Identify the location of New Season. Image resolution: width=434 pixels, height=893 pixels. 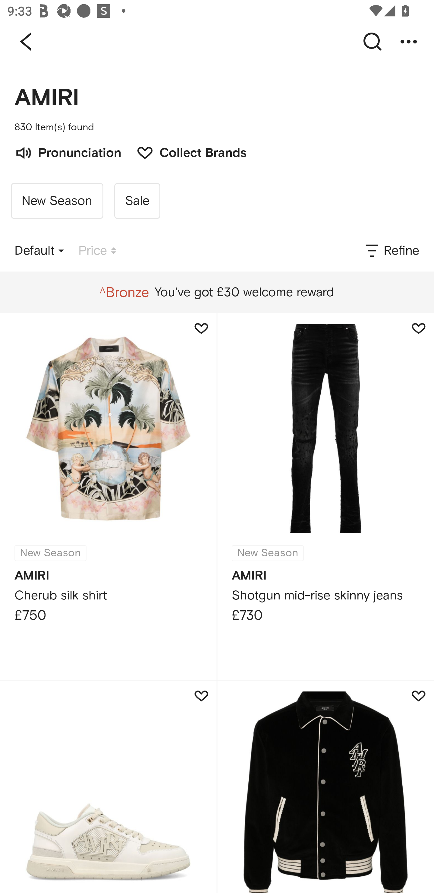
(57, 201).